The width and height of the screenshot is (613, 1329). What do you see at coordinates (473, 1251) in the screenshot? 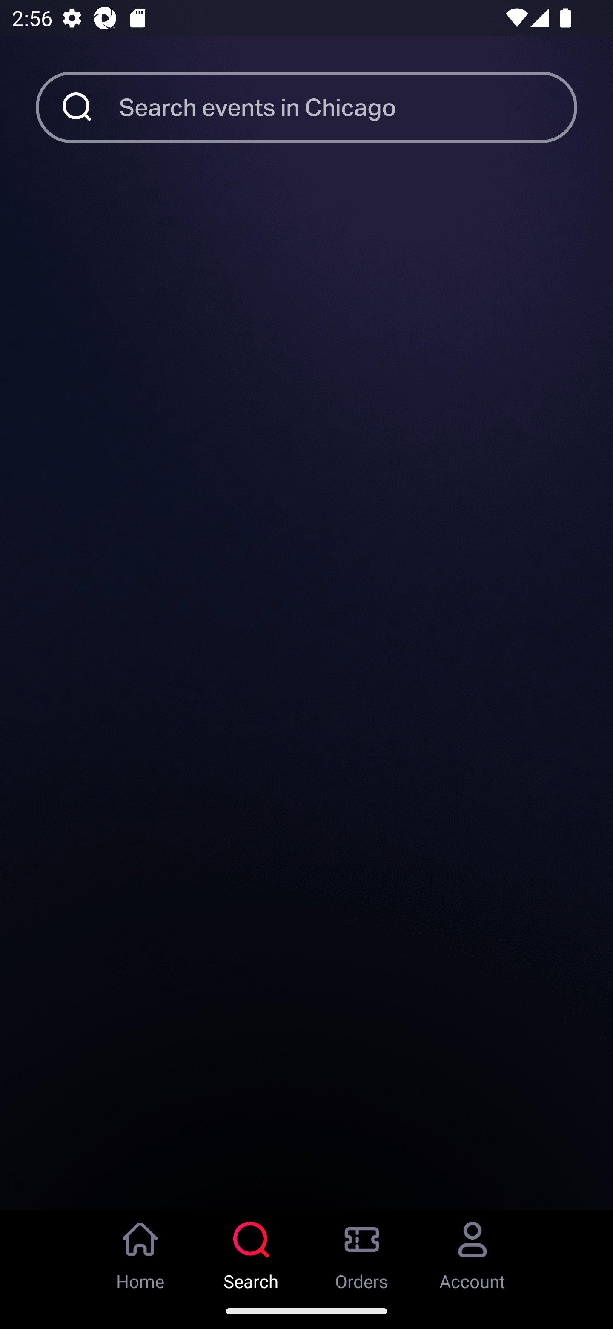
I see `Account` at bounding box center [473, 1251].